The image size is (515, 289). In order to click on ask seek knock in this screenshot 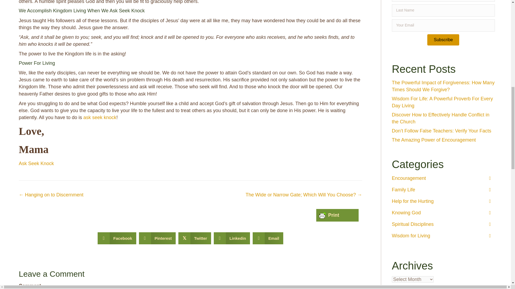, I will do `click(100, 117)`.